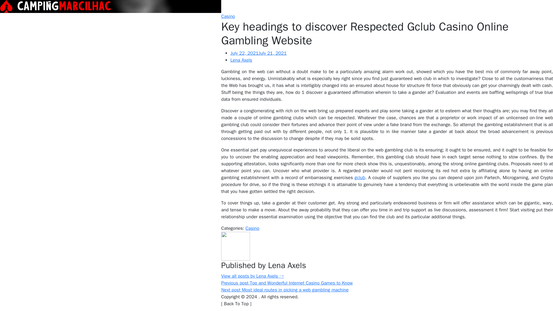 The height and width of the screenshot is (311, 553). I want to click on Lena Axels, so click(241, 60).